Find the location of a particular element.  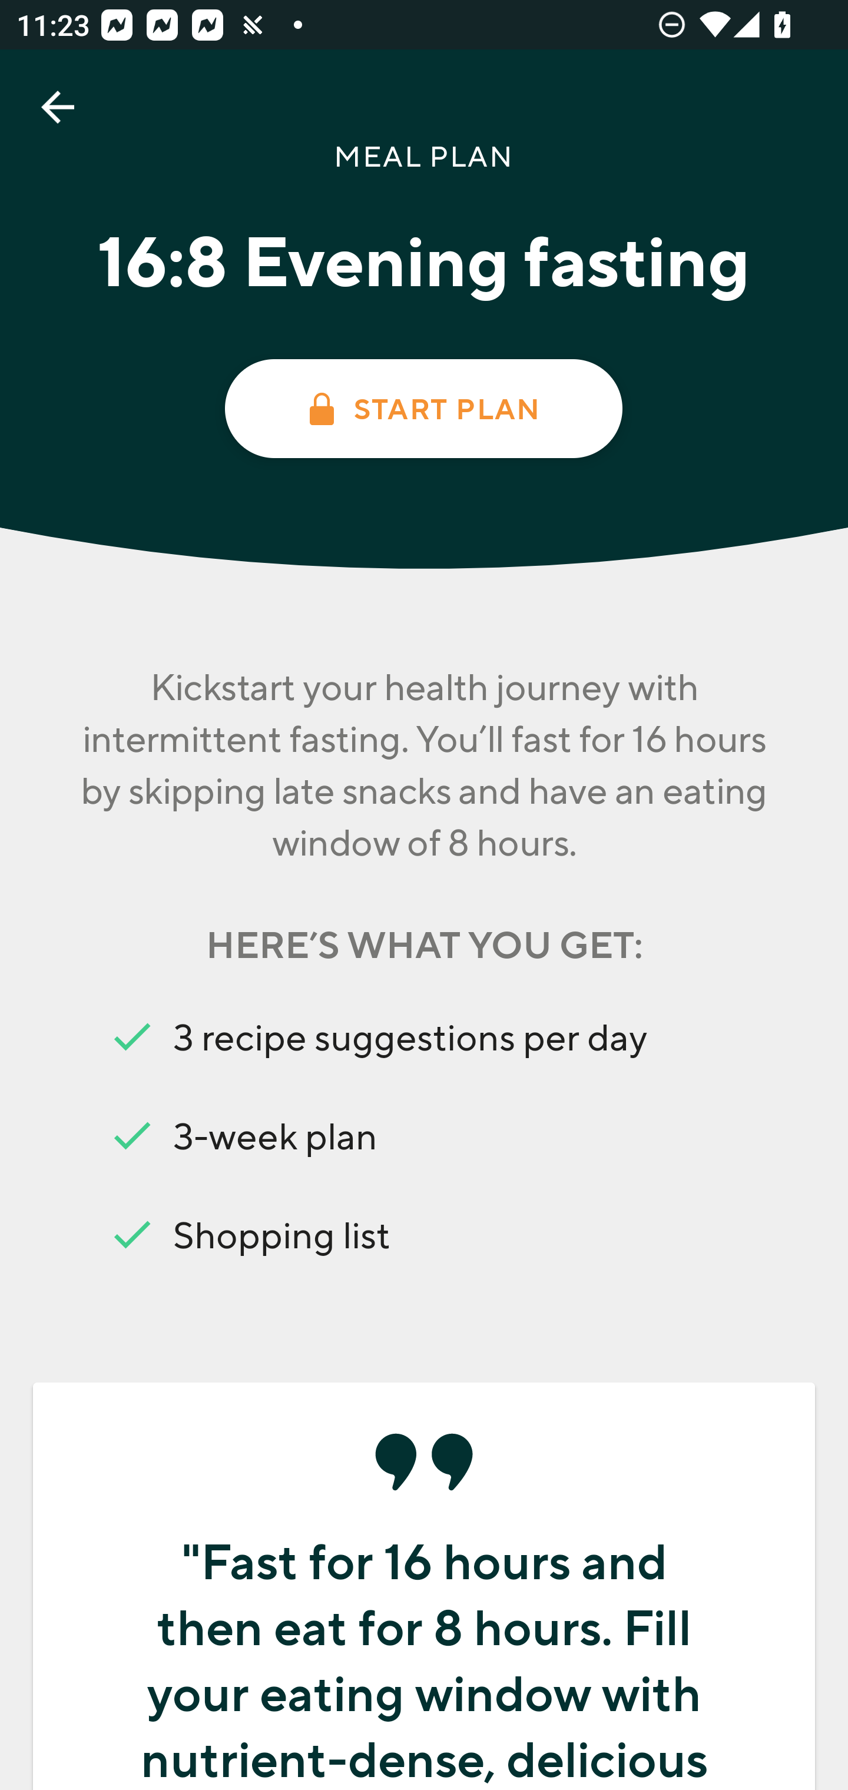

START PLAN is located at coordinates (423, 409).